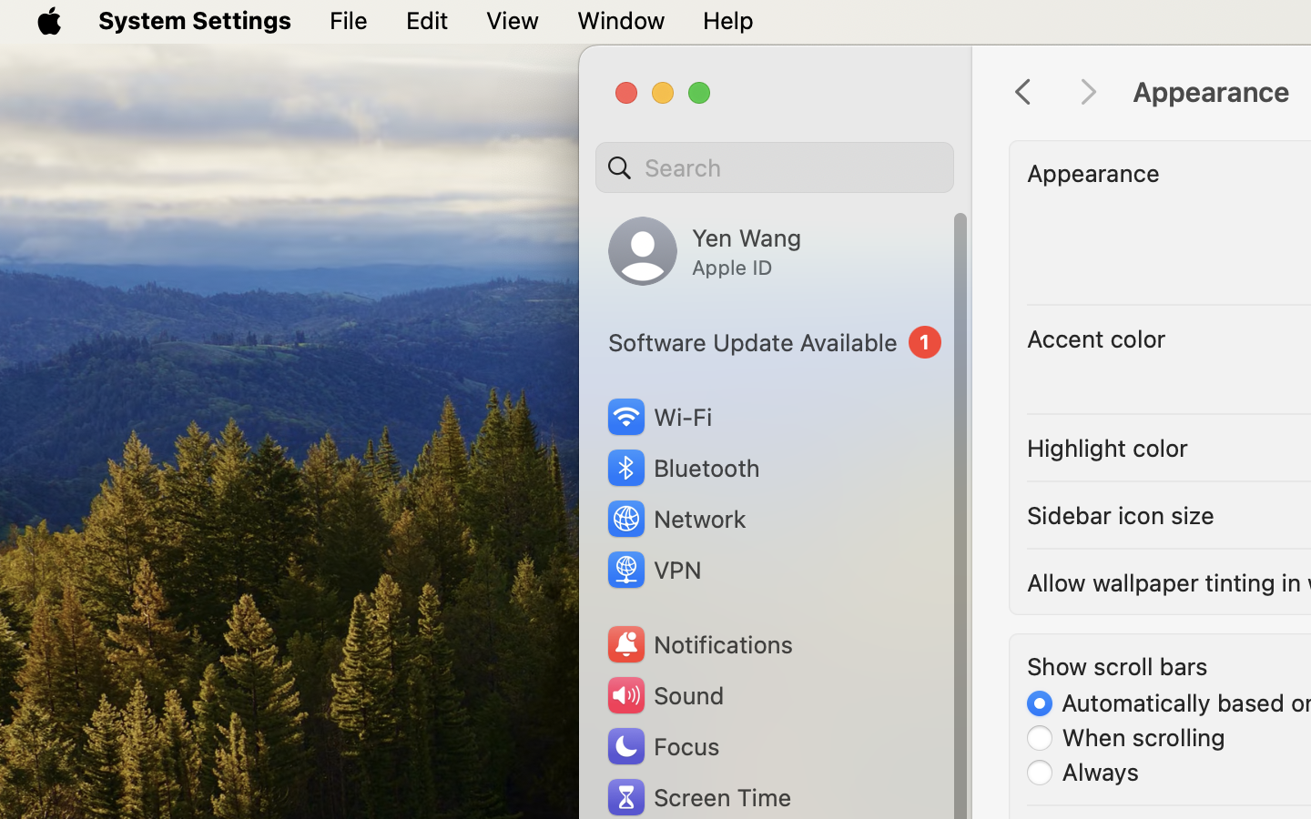  What do you see at coordinates (705, 251) in the screenshot?
I see `Yen Wang, Apple ID` at bounding box center [705, 251].